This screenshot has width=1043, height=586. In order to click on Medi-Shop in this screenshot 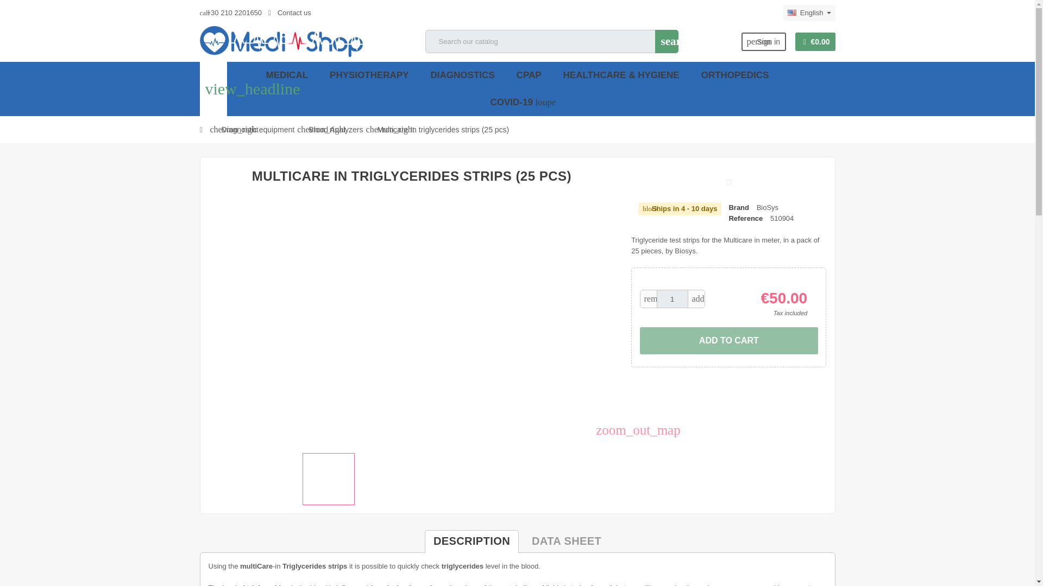, I will do `click(281, 41)`.